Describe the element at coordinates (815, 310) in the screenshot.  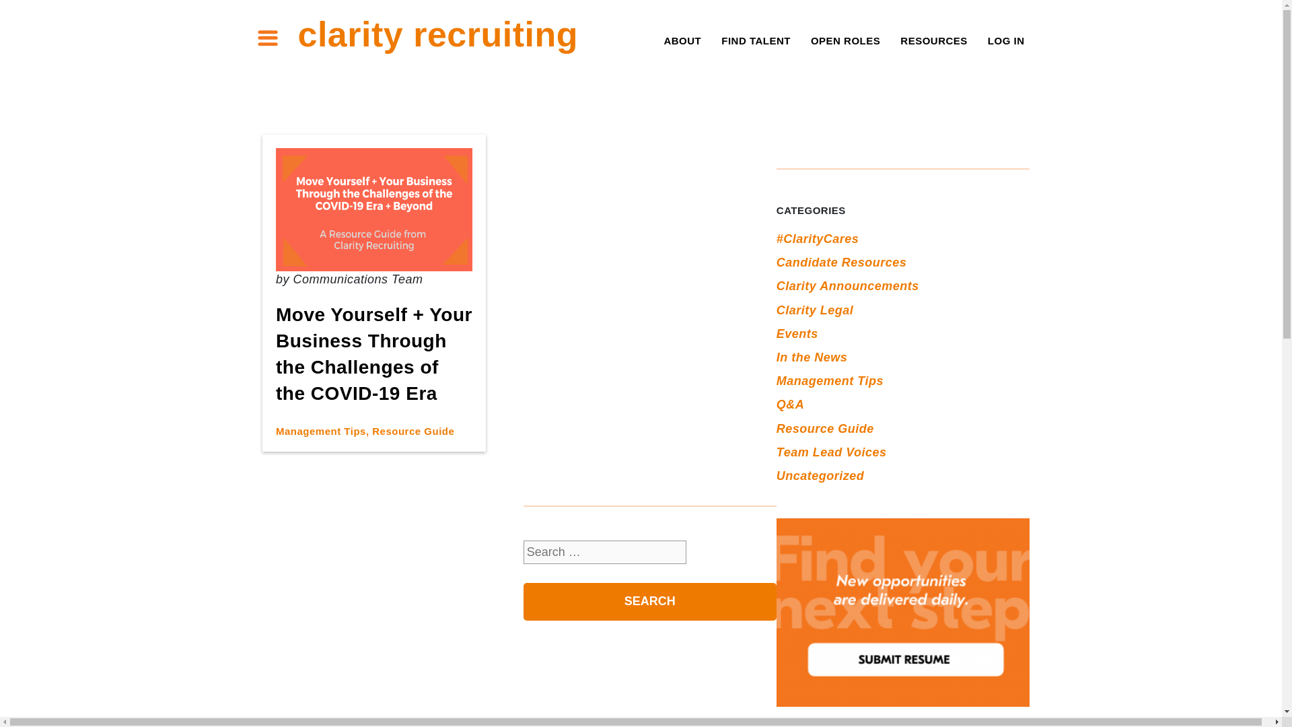
I see `Clarity Legal` at that location.